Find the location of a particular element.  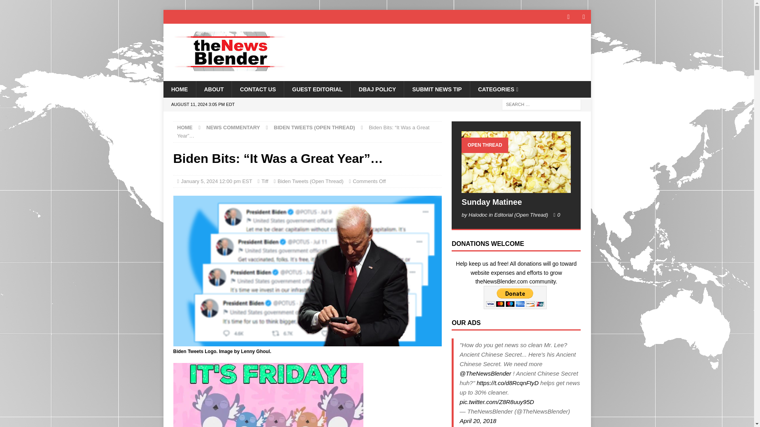

GUEST EDITORIAL is located at coordinates (317, 89).